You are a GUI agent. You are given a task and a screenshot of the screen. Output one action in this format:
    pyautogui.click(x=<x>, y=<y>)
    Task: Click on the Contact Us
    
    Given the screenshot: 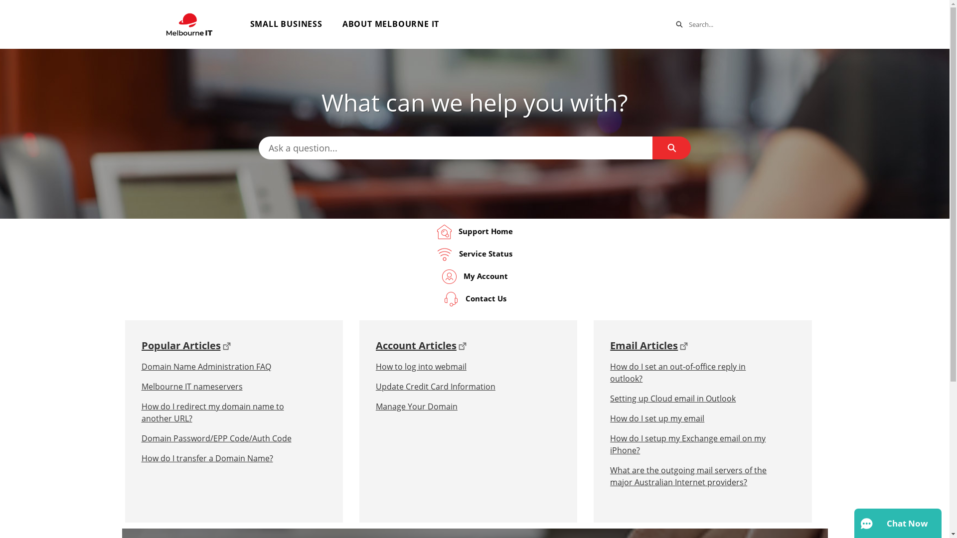 What is the action you would take?
    pyautogui.click(x=475, y=303)
    